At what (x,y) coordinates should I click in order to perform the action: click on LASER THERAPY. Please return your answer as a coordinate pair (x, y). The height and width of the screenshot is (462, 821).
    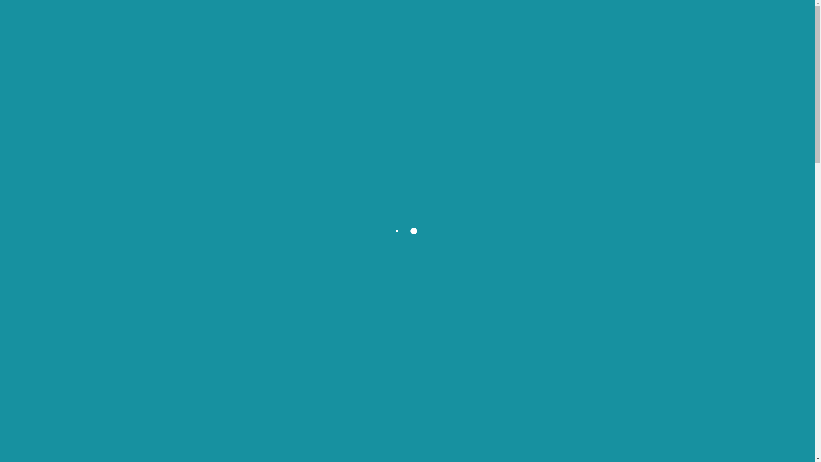
    Looking at the image, I should click on (626, 357).